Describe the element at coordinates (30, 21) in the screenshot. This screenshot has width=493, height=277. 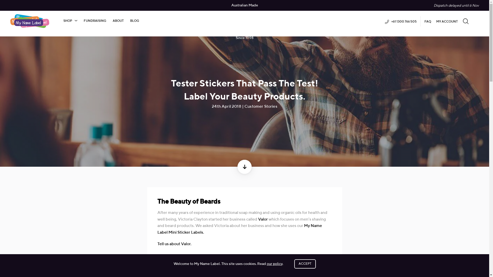
I see `My Name Label` at that location.